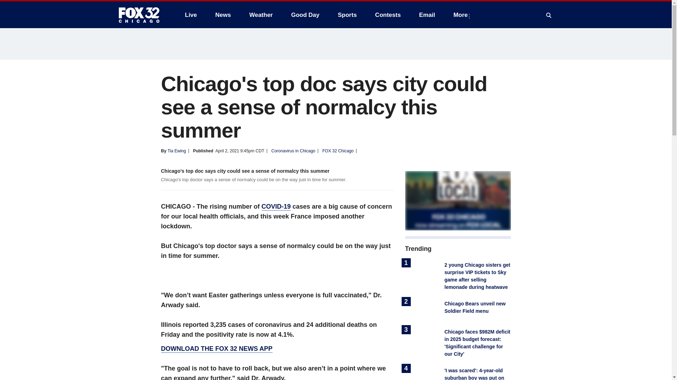 The image size is (677, 380). Describe the element at coordinates (388, 15) in the screenshot. I see `Contests` at that location.